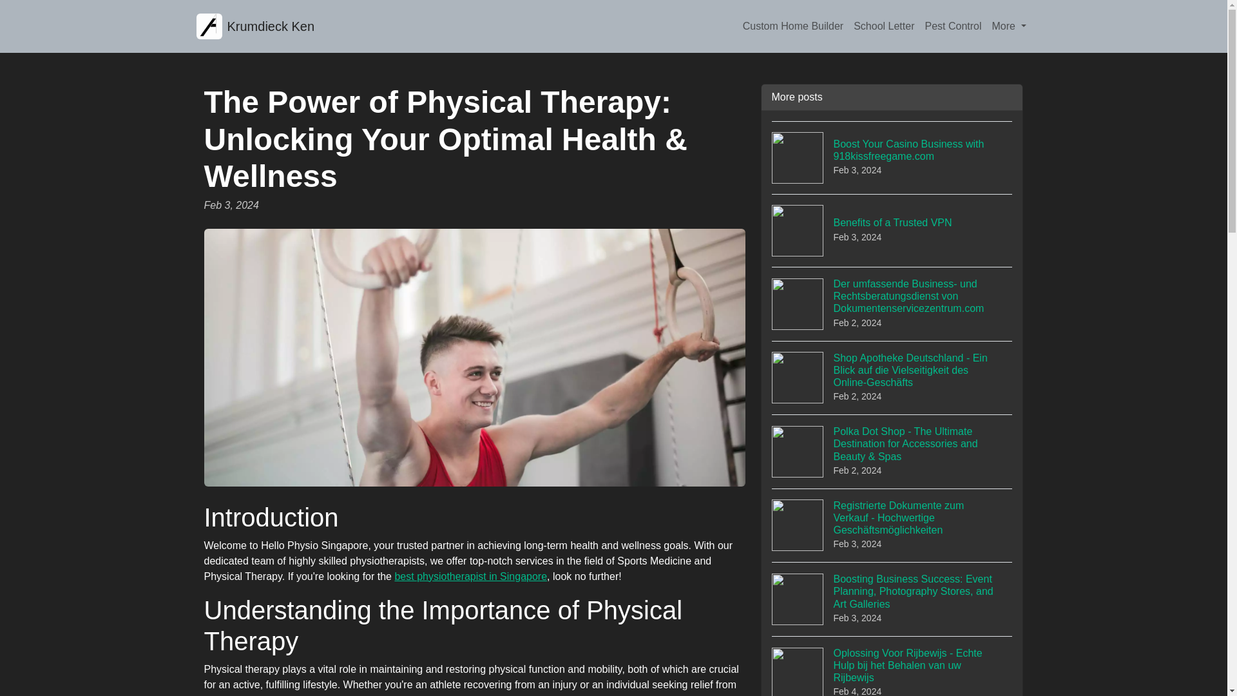 The image size is (1237, 696). Describe the element at coordinates (254, 26) in the screenshot. I see `Krumdieck Ken` at that location.